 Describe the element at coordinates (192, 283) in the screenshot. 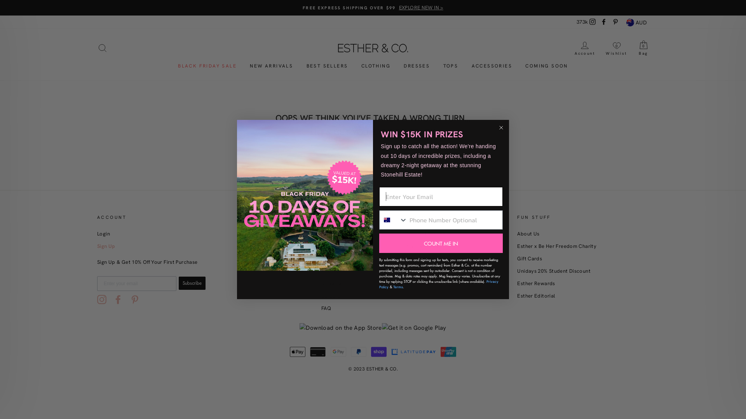

I see `Subscribe` at that location.